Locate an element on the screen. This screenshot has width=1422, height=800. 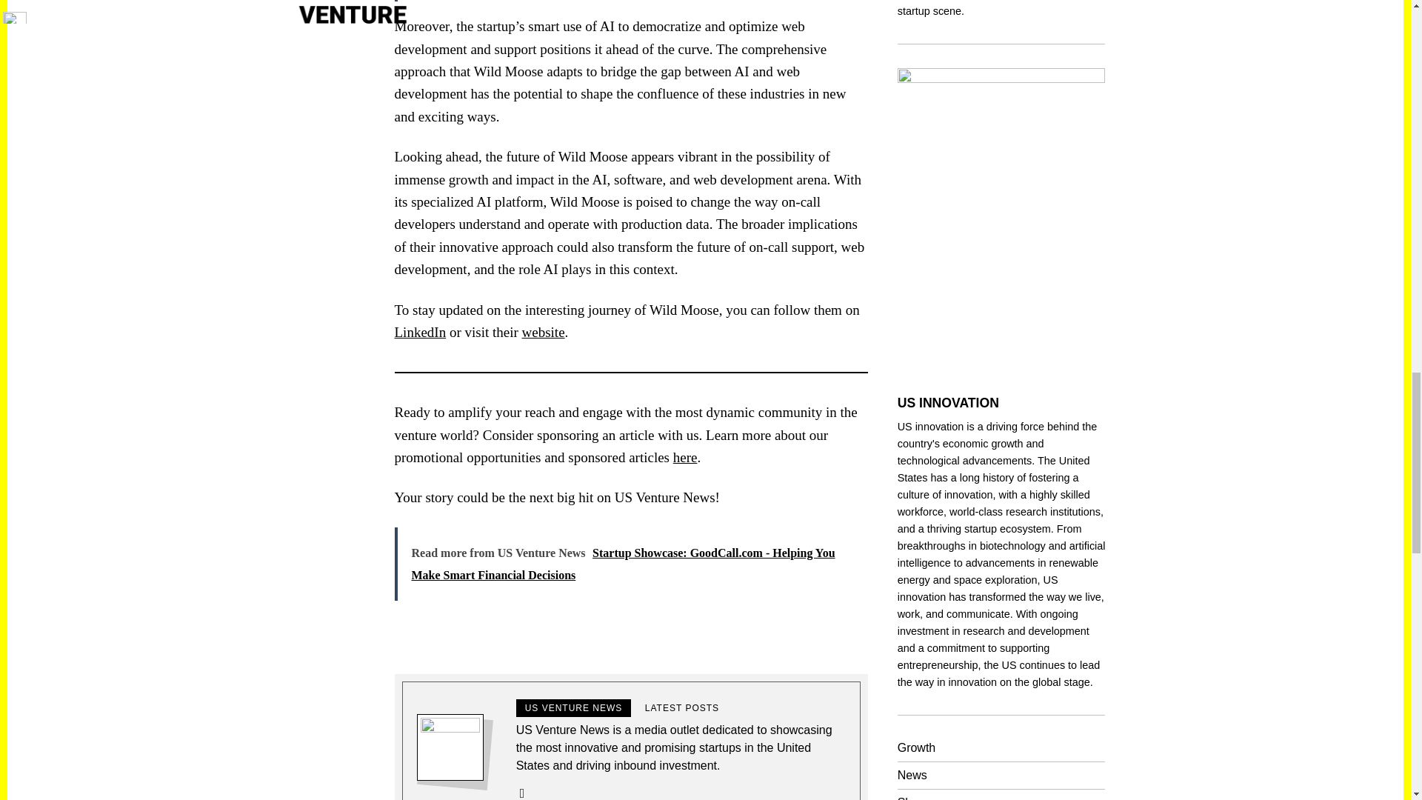
News is located at coordinates (912, 775).